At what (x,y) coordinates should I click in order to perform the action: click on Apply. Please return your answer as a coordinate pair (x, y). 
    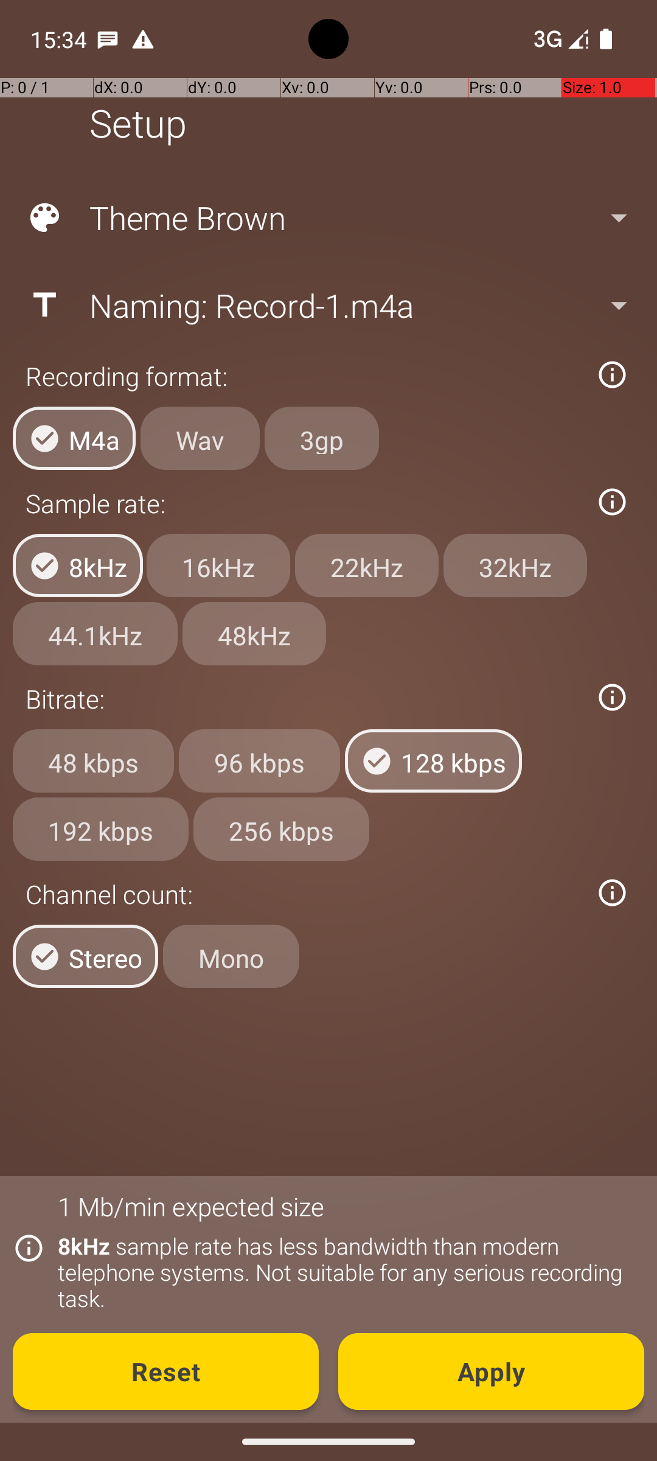
    Looking at the image, I should click on (492, 1372).